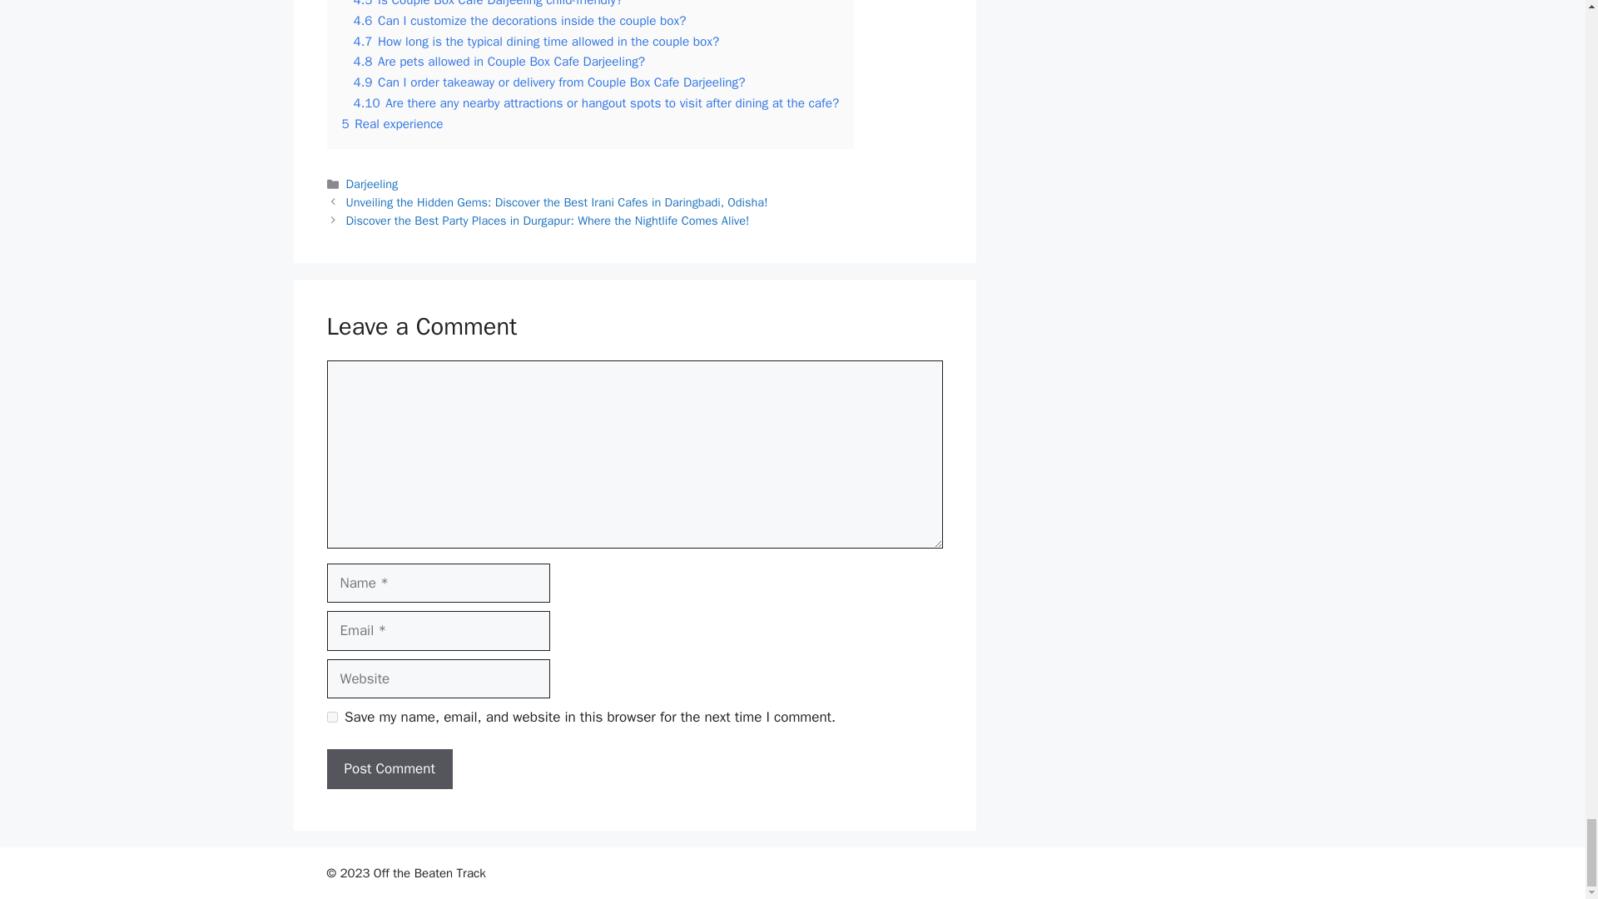 The height and width of the screenshot is (899, 1598). I want to click on yes, so click(331, 718).